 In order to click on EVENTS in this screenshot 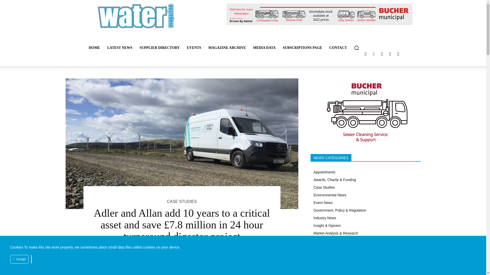, I will do `click(194, 48)`.